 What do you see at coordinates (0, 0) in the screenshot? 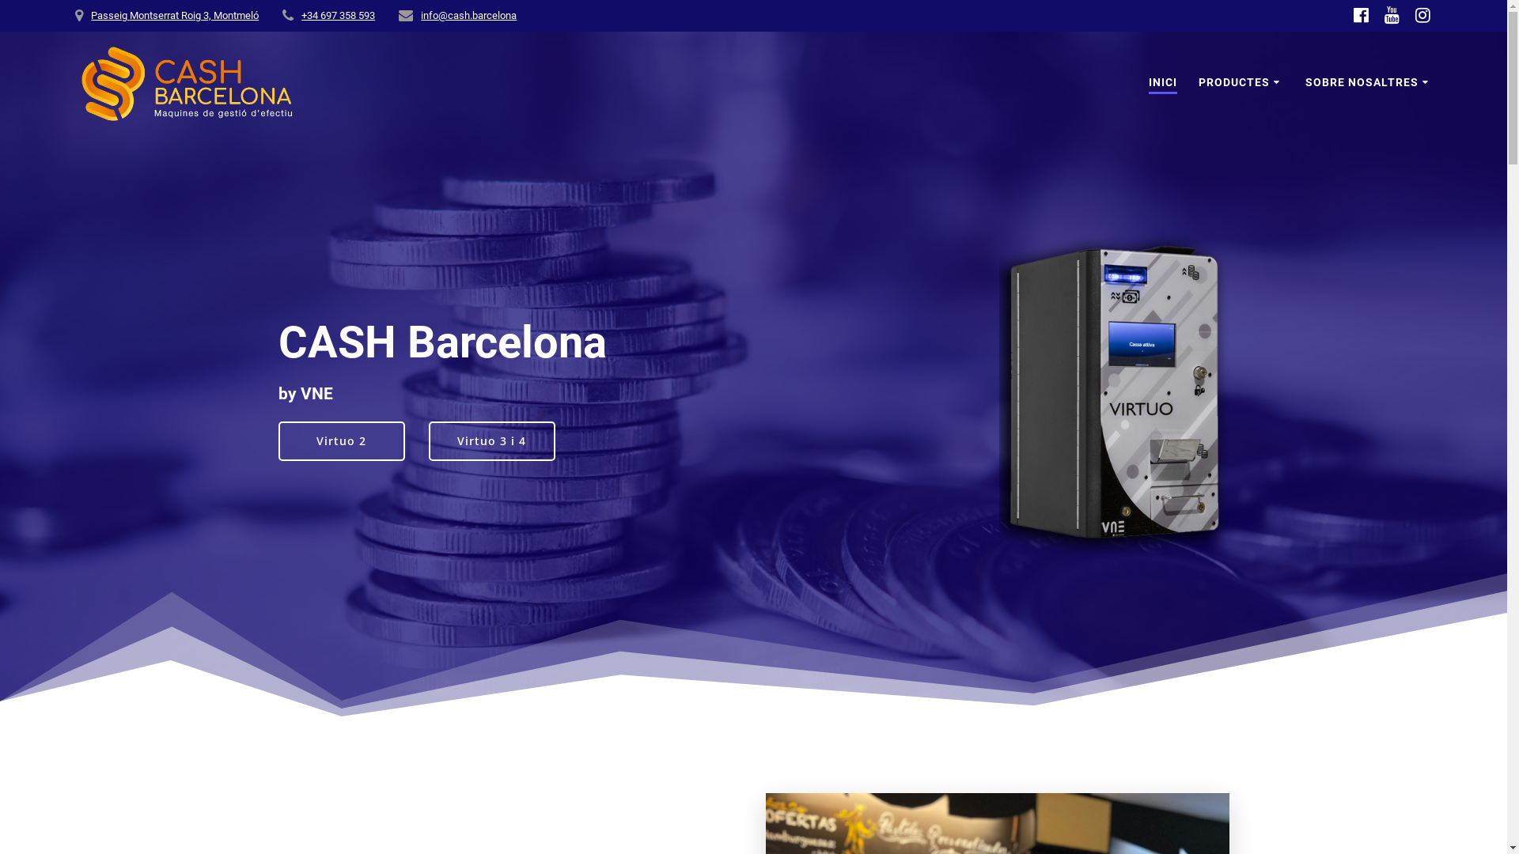
I see `Skip to content` at bounding box center [0, 0].